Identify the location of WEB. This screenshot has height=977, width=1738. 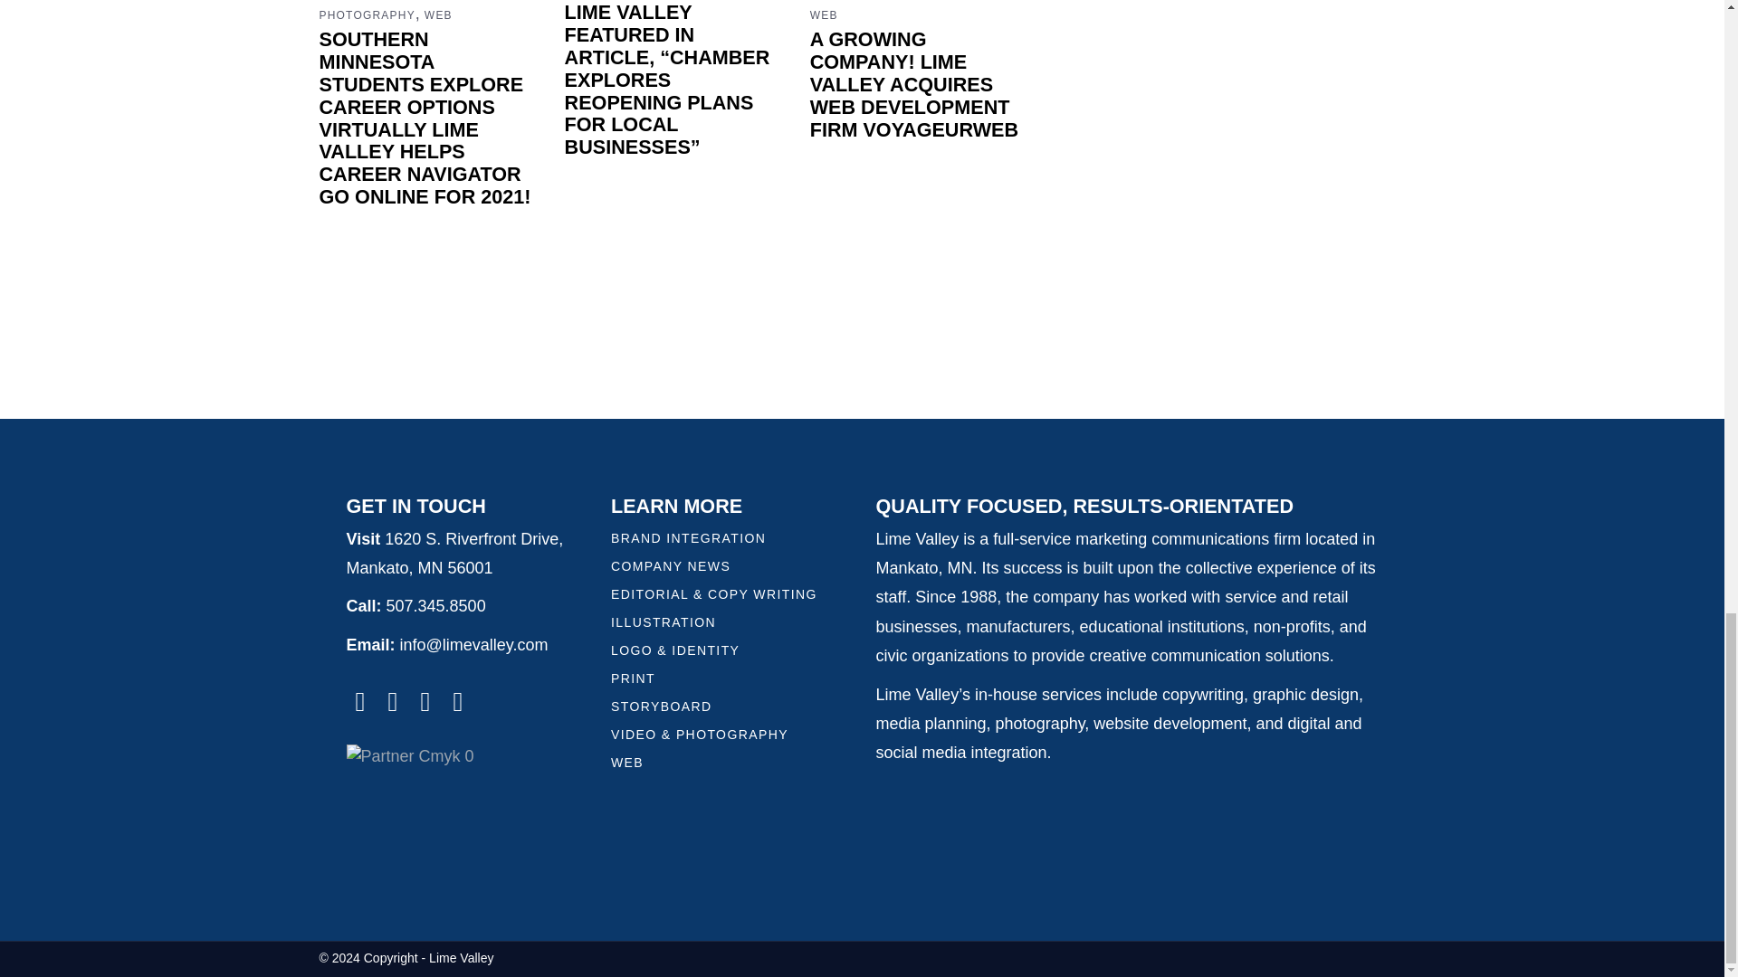
(824, 14).